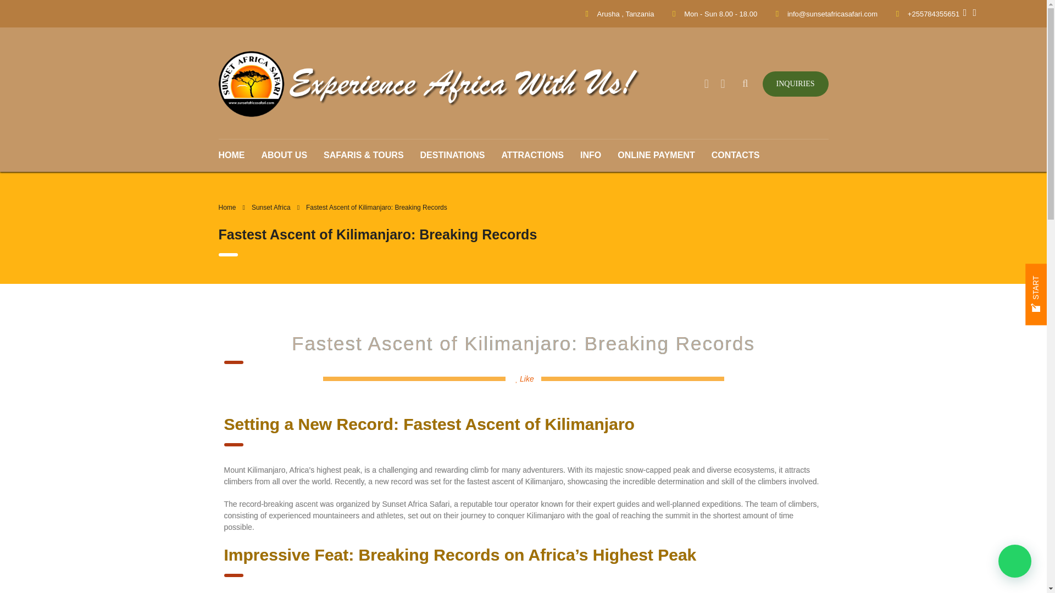 The image size is (1055, 593). Describe the element at coordinates (235, 155) in the screenshot. I see `HOME` at that location.